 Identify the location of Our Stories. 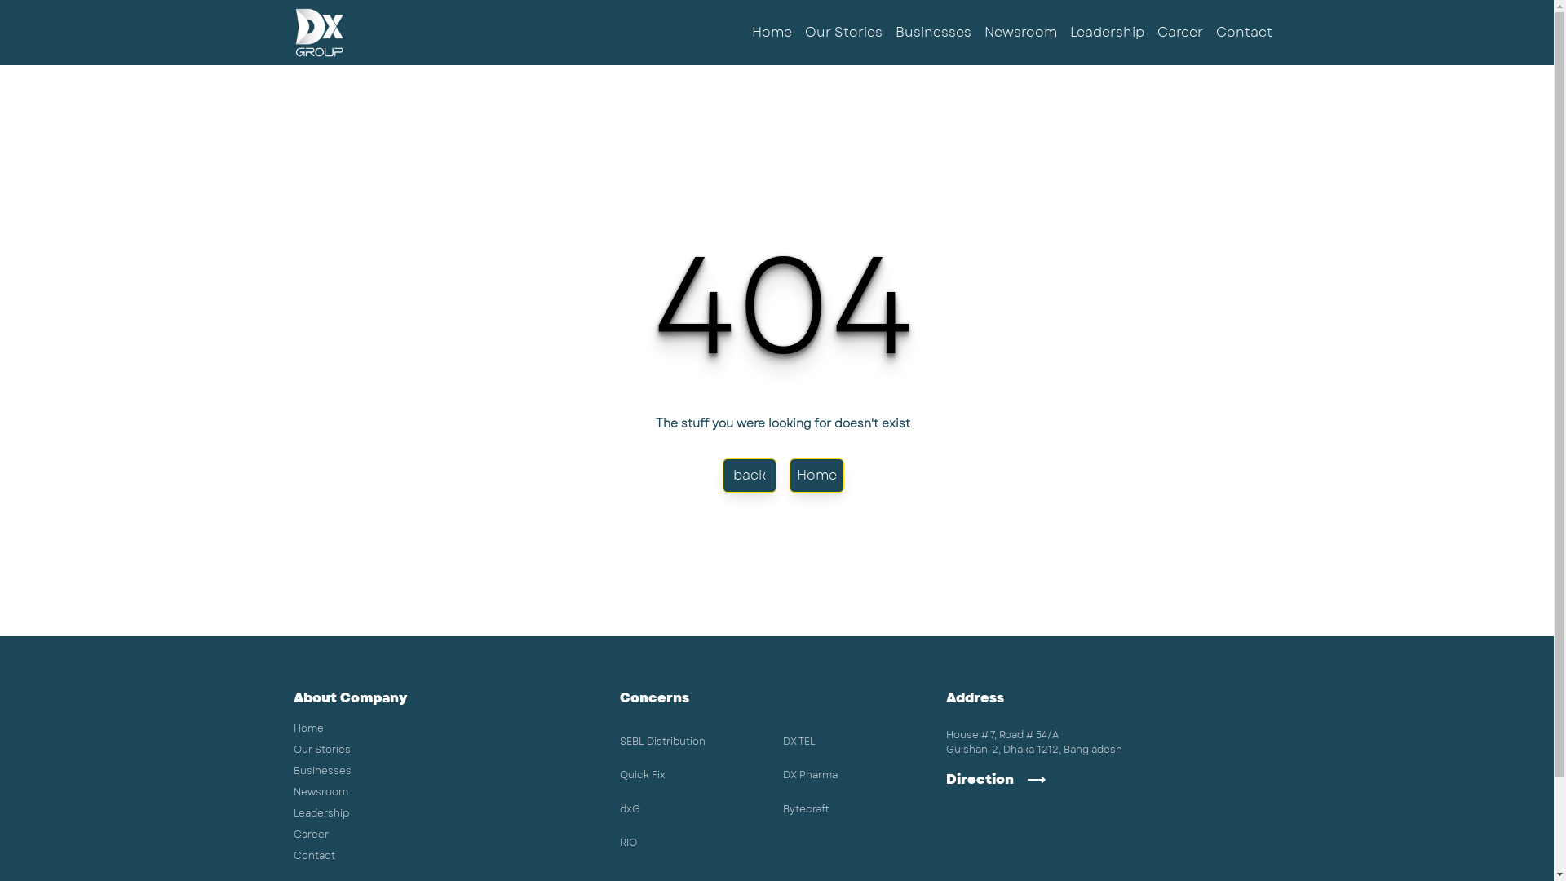
(843, 33).